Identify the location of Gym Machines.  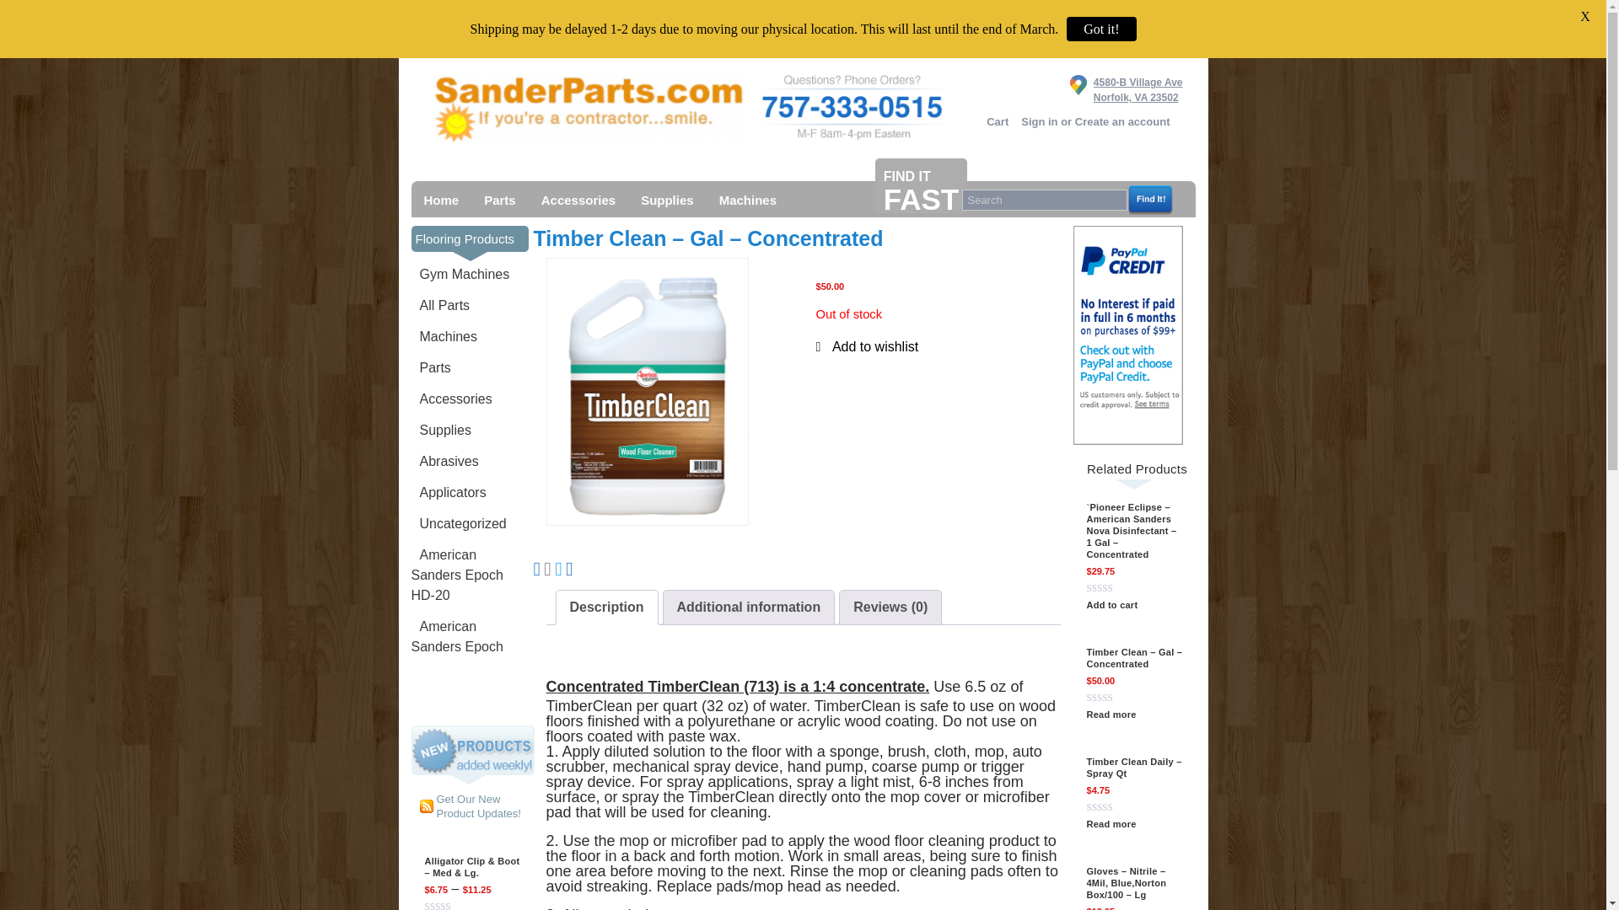
(1095, 121).